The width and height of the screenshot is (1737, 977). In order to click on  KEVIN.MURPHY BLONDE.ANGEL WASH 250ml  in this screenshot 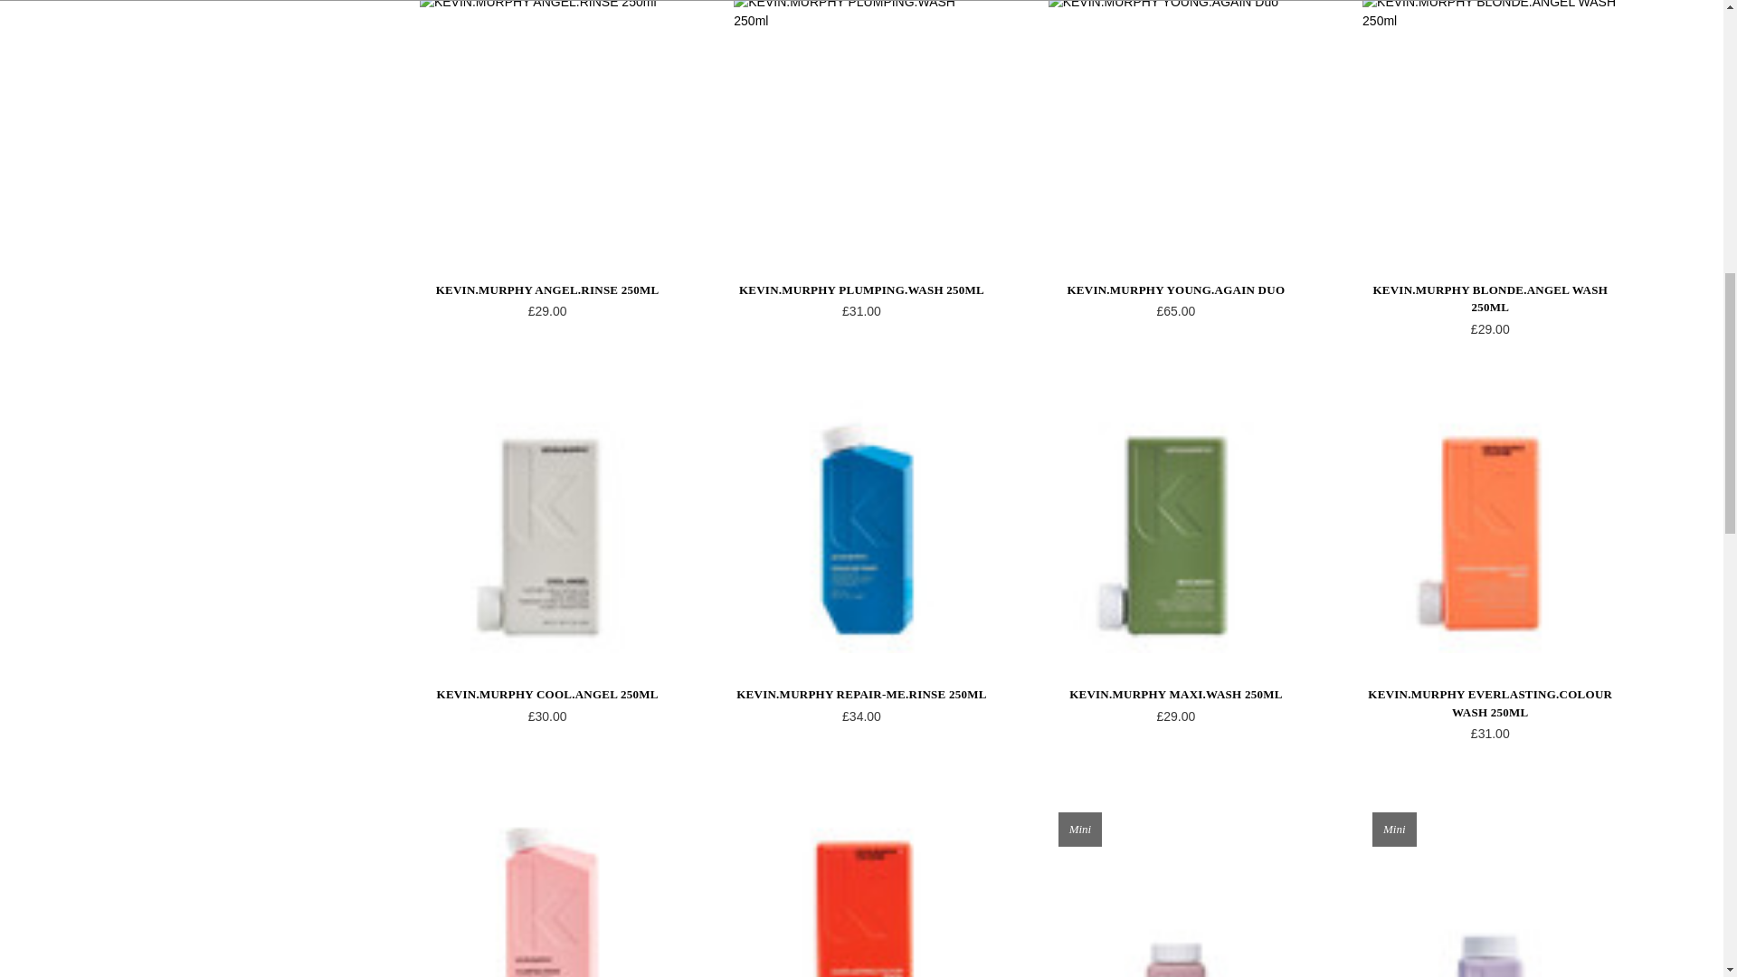, I will do `click(1489, 124)`.